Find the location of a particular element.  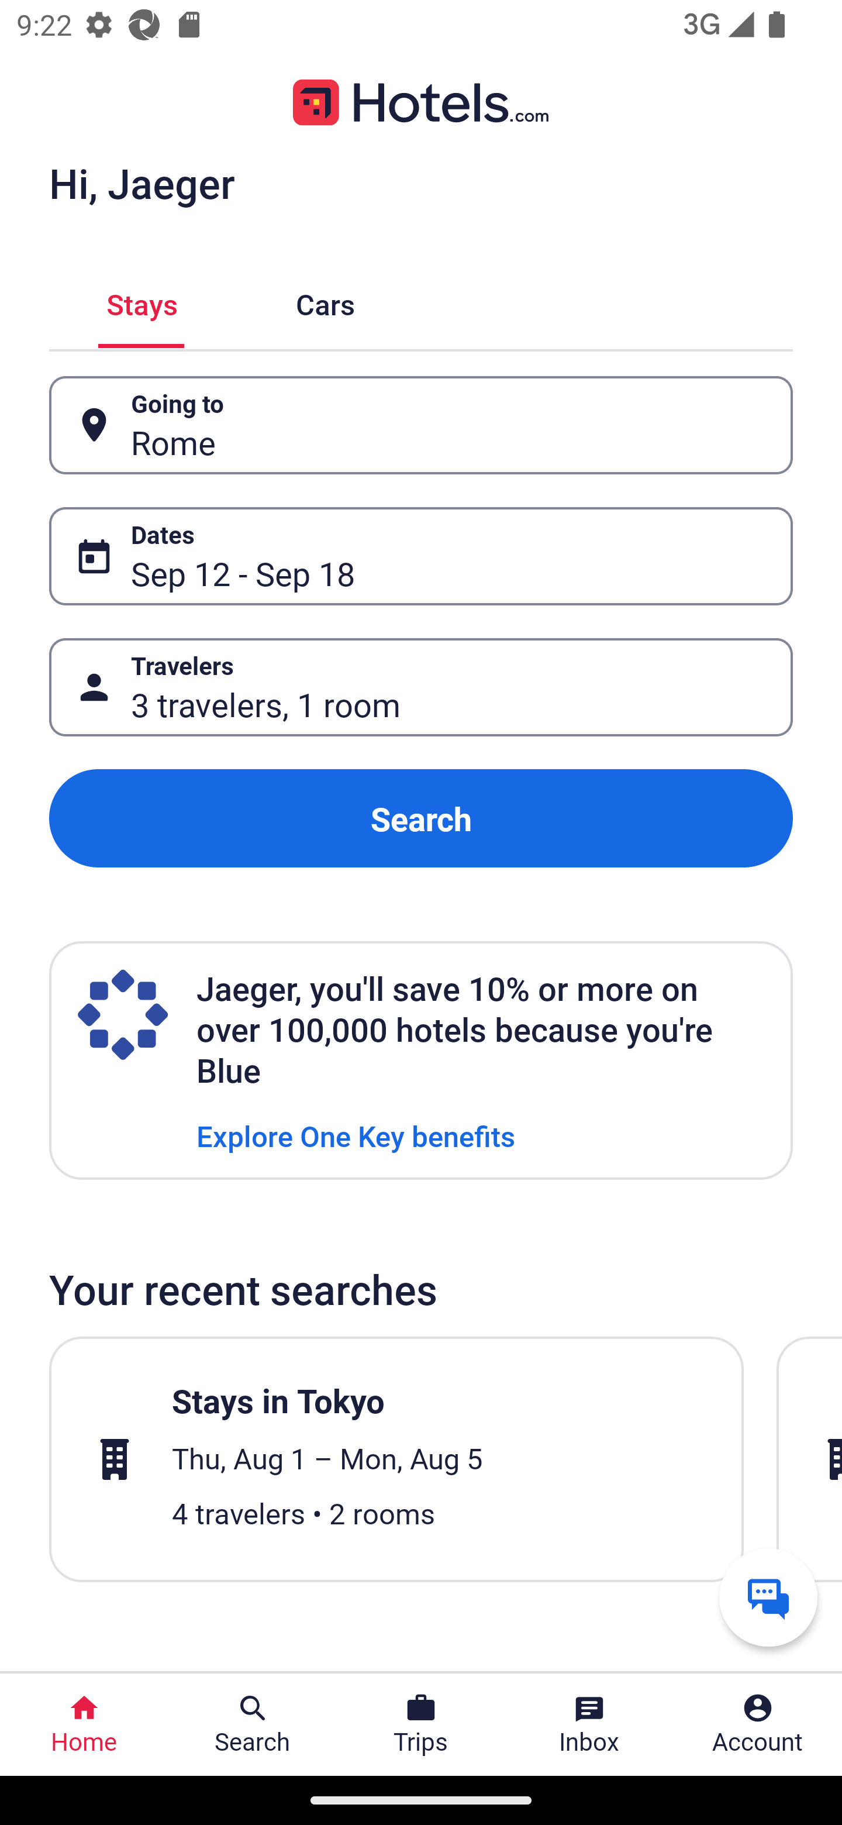

Search Search Button is located at coordinates (253, 1724).